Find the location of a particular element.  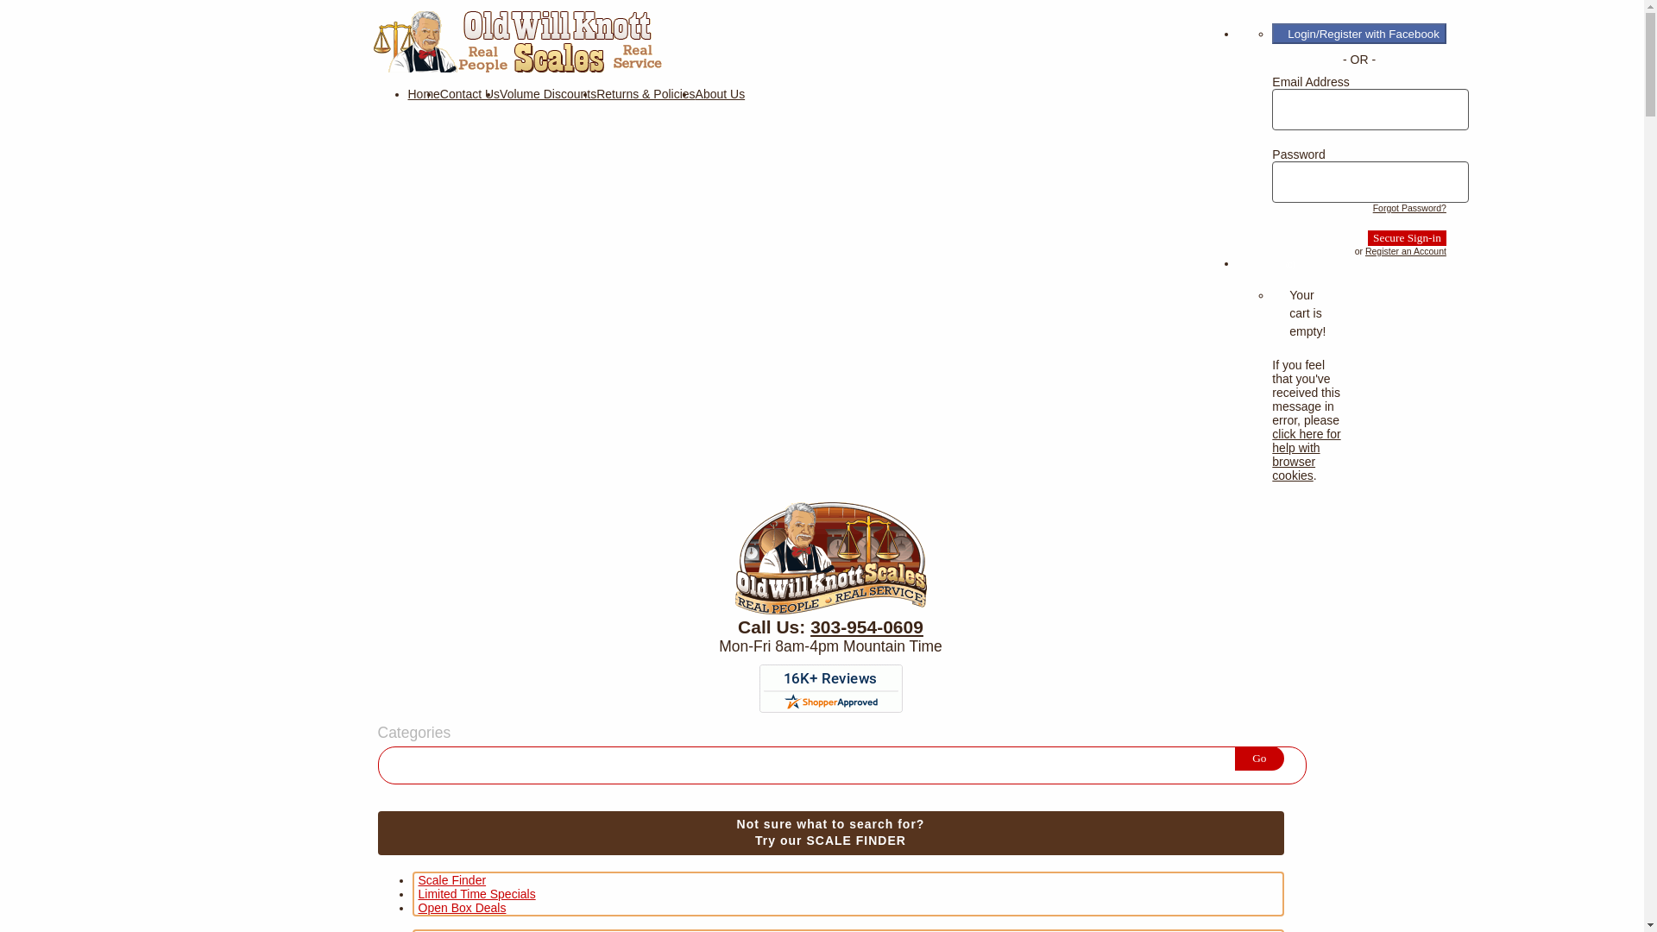

Home is located at coordinates (830, 833).